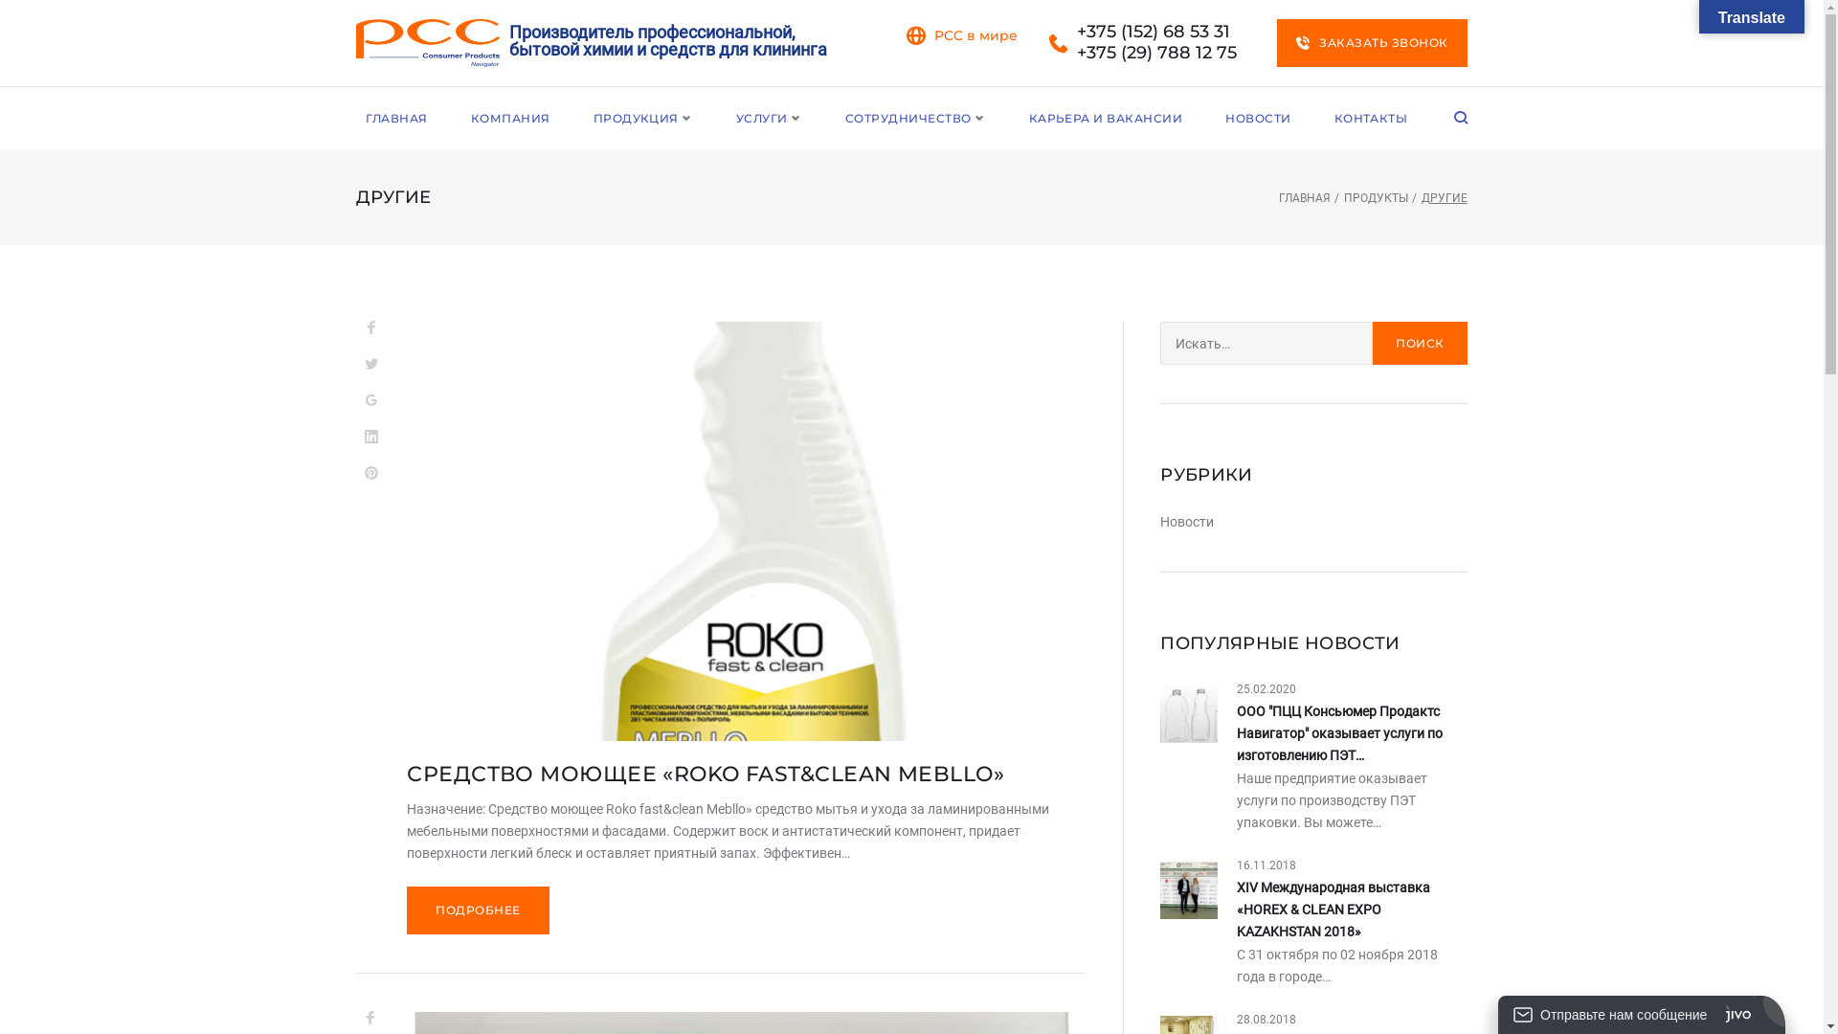  Describe the element at coordinates (1266, 865) in the screenshot. I see `16.11.2018` at that location.